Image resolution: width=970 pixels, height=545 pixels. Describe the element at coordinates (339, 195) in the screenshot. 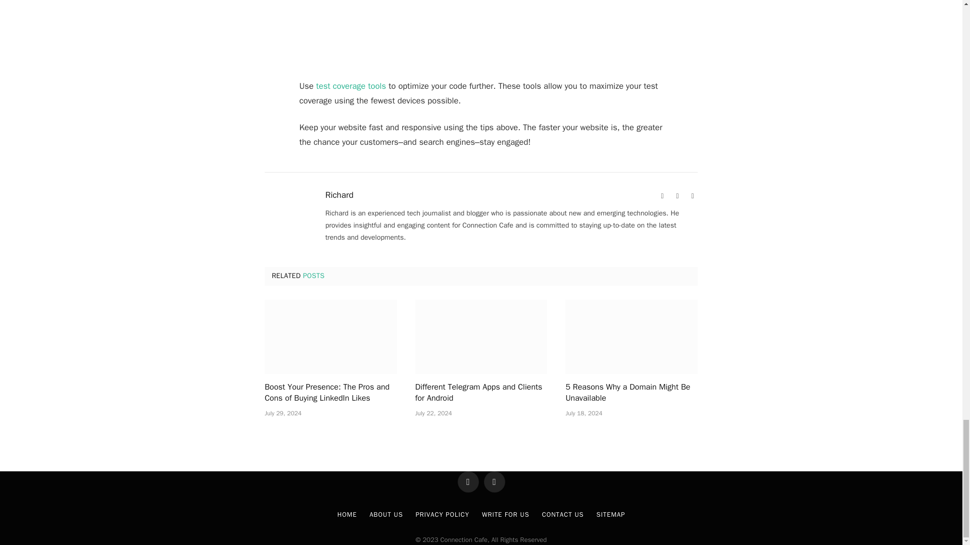

I see `Posts by Richard` at that location.